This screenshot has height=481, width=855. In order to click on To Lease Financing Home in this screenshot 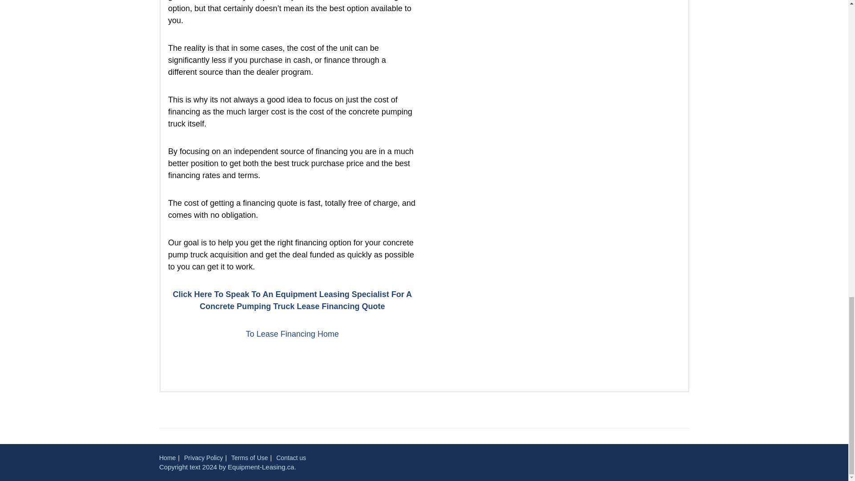, I will do `click(292, 334)`.